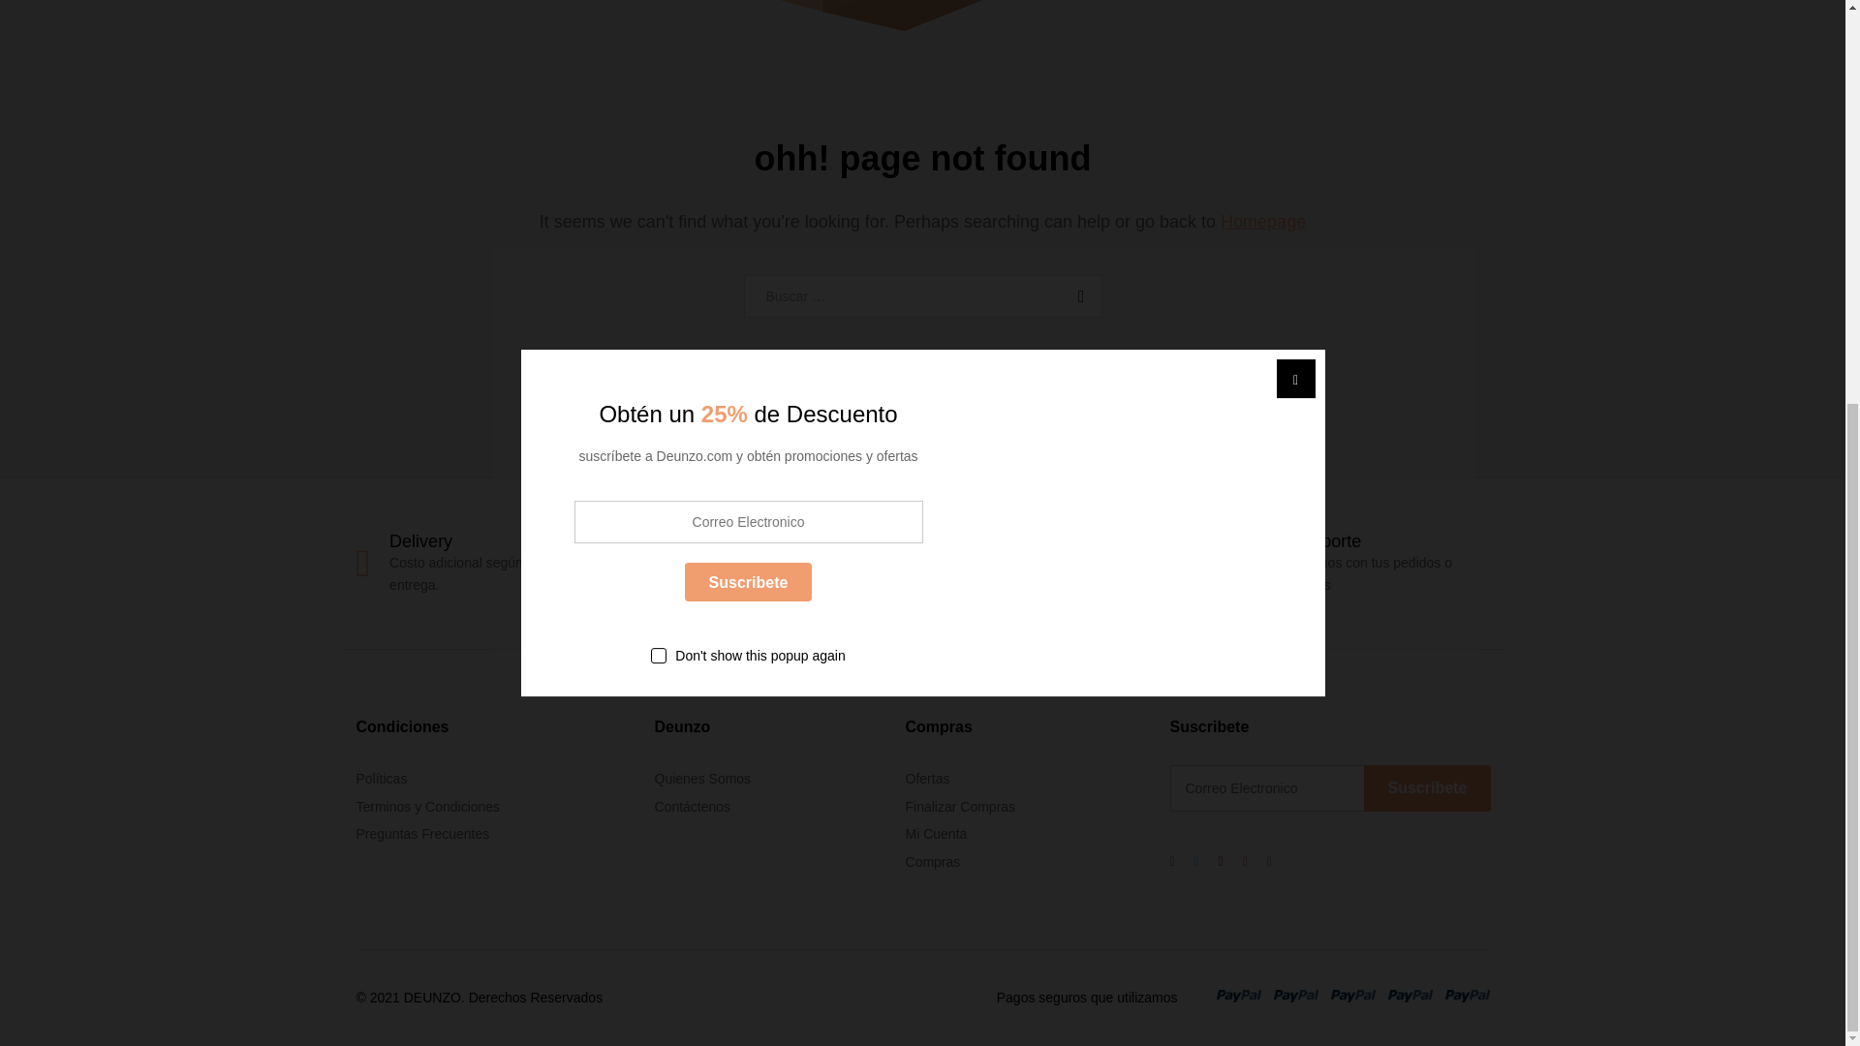  I want to click on Suscribete, so click(1427, 788).